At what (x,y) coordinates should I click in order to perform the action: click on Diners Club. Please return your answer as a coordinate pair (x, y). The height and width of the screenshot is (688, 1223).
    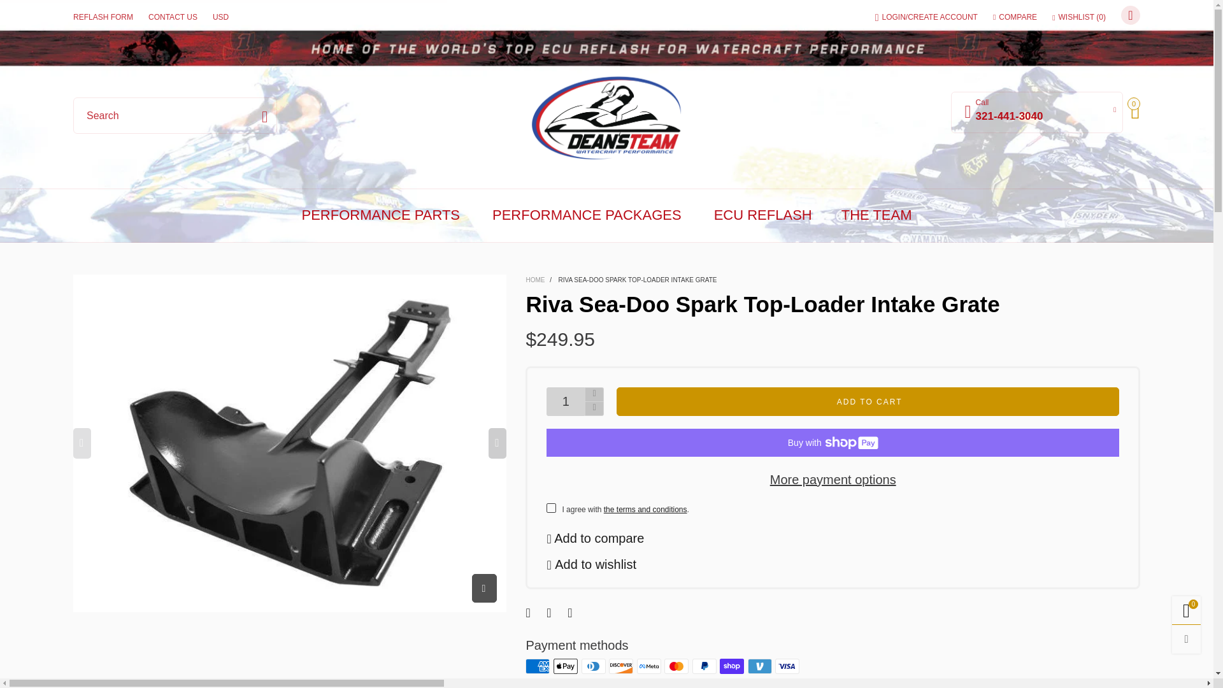
    Looking at the image, I should click on (594, 666).